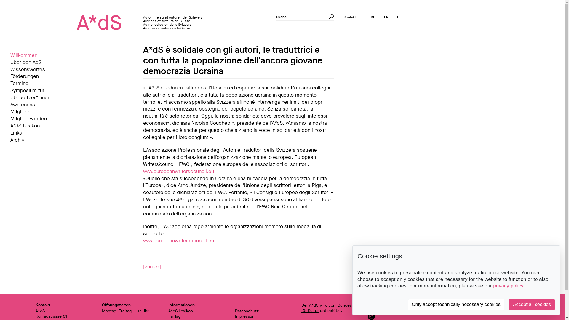 The height and width of the screenshot is (320, 569). Describe the element at coordinates (386, 17) in the screenshot. I see `FR` at that location.